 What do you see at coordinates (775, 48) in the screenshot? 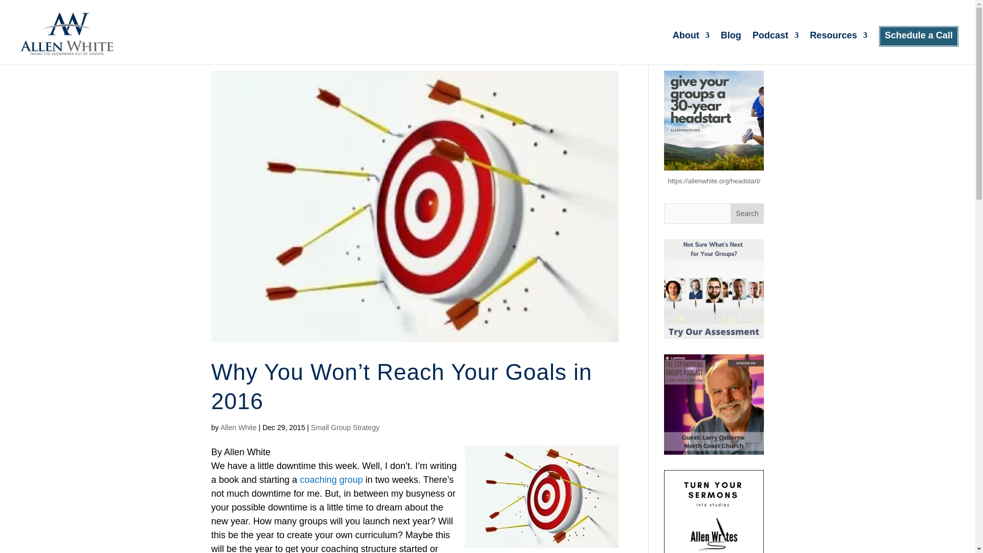
I see `Podcast` at bounding box center [775, 48].